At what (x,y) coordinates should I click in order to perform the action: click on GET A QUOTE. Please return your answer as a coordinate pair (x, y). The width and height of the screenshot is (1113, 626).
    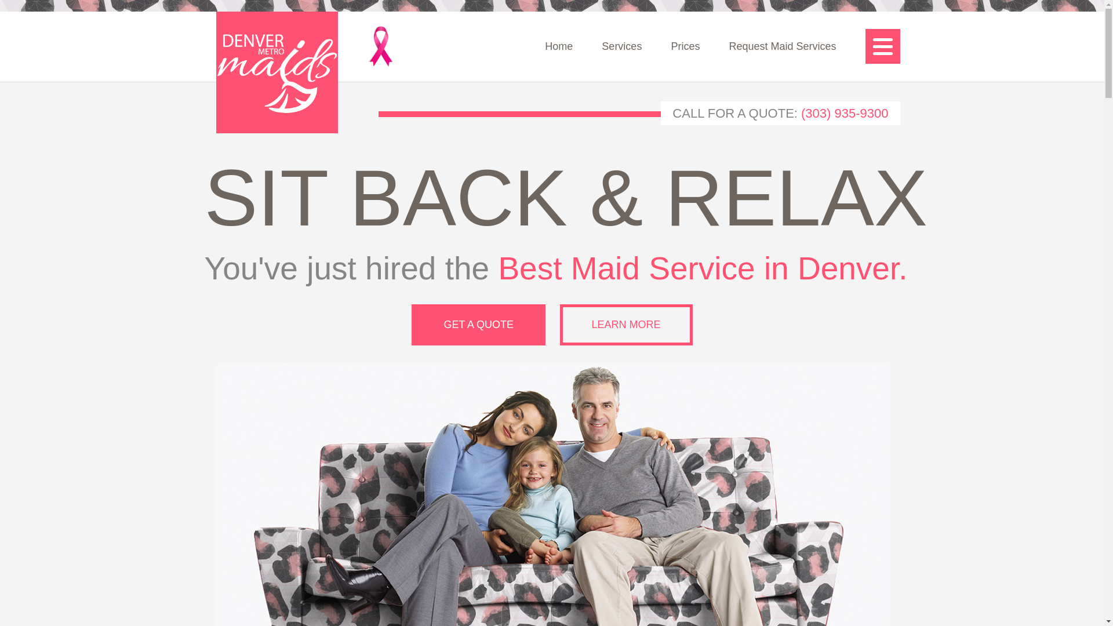
    Looking at the image, I should click on (478, 325).